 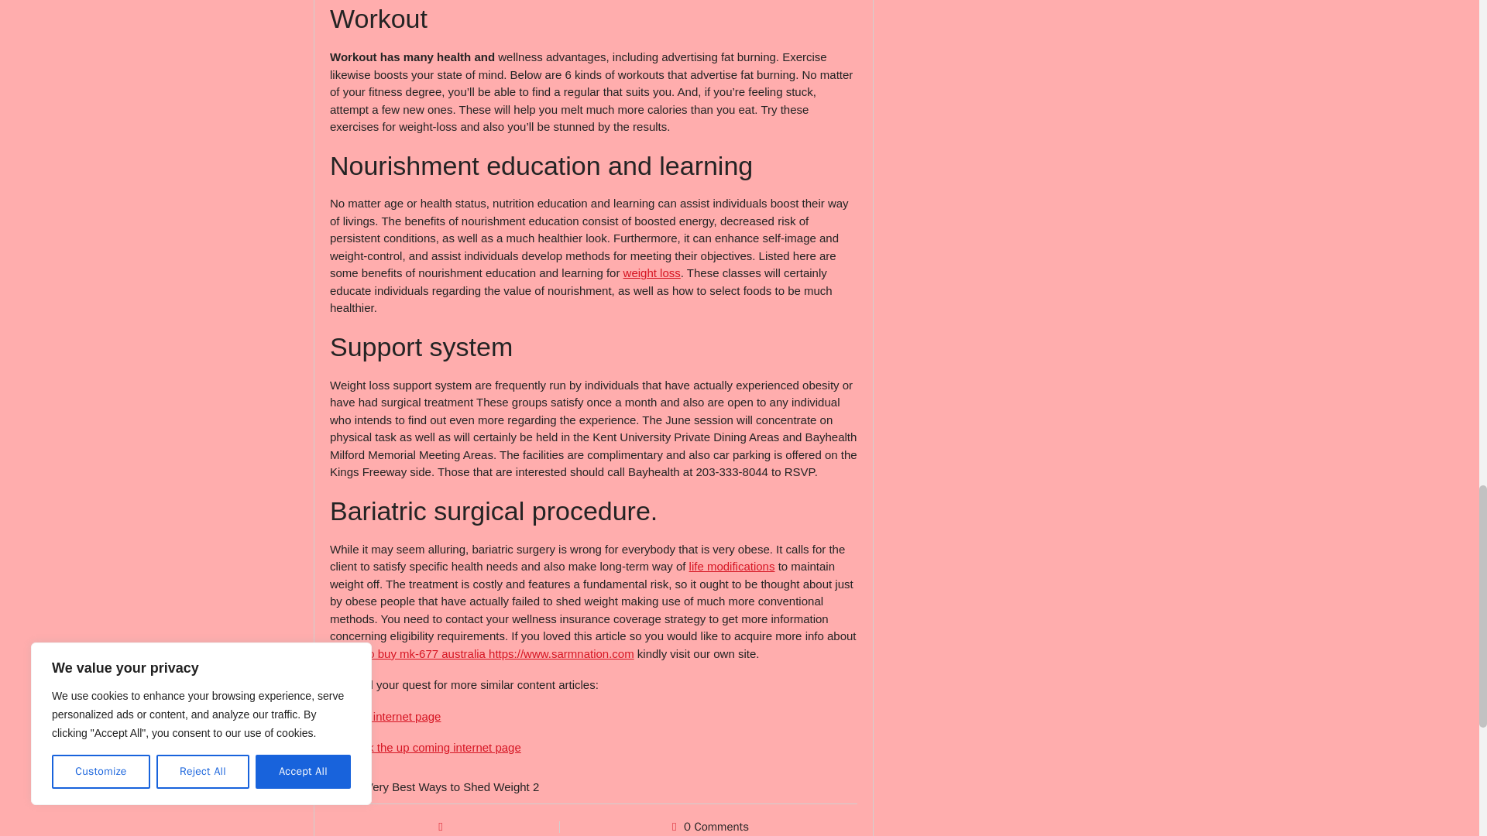 I want to click on Related internet page, so click(x=385, y=716).